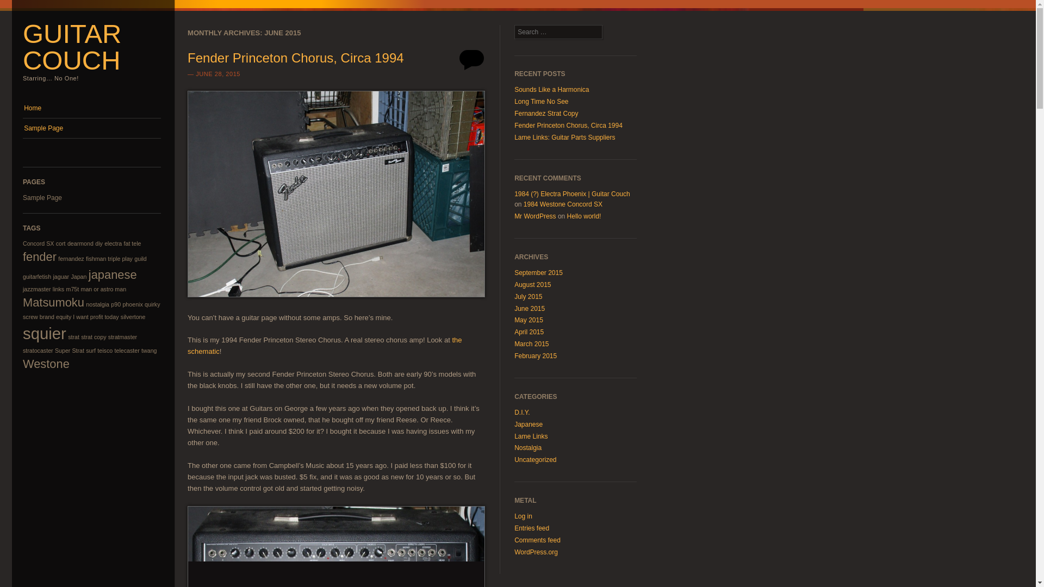 The width and height of the screenshot is (1044, 587). Describe the element at coordinates (70, 351) in the screenshot. I see `Super Strat` at that location.